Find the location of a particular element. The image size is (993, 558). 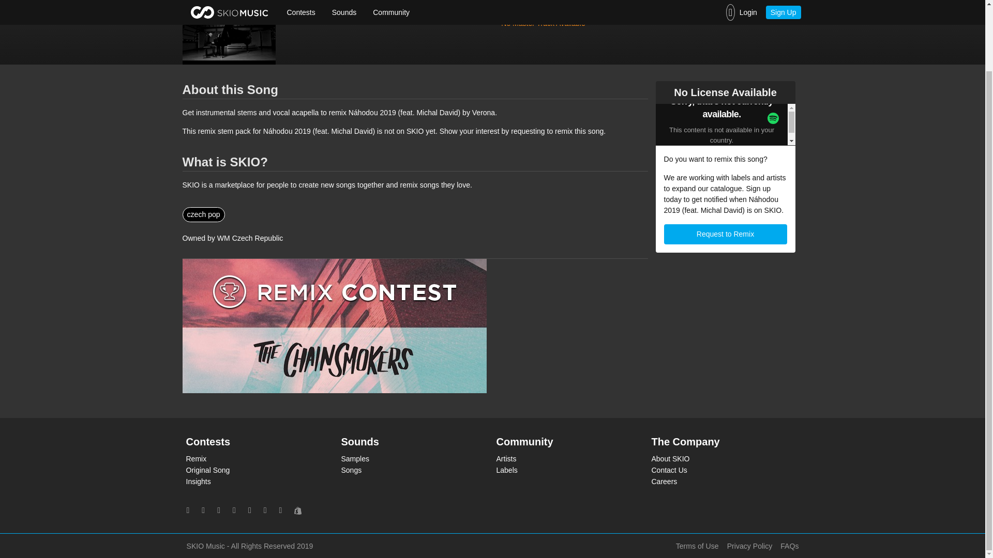

czech pop is located at coordinates (203, 214).